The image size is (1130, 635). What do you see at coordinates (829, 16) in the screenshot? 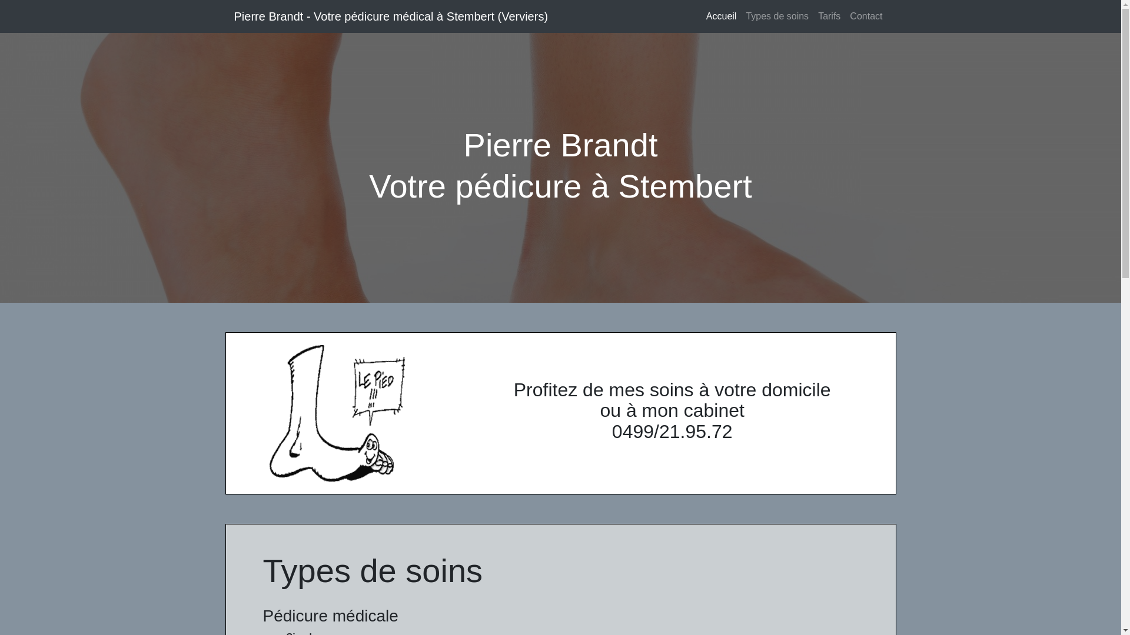
I see `Tarifs` at bounding box center [829, 16].